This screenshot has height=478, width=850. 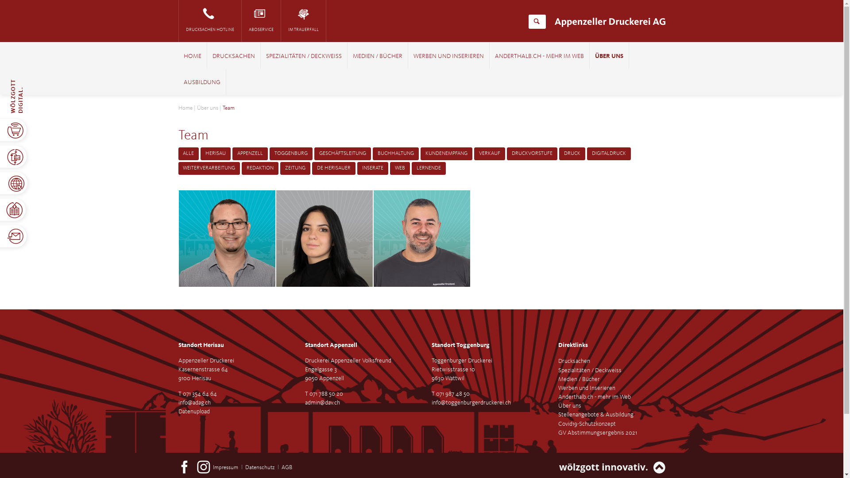 What do you see at coordinates (595, 415) in the screenshot?
I see `Stellenangebote & Ausbildung` at bounding box center [595, 415].